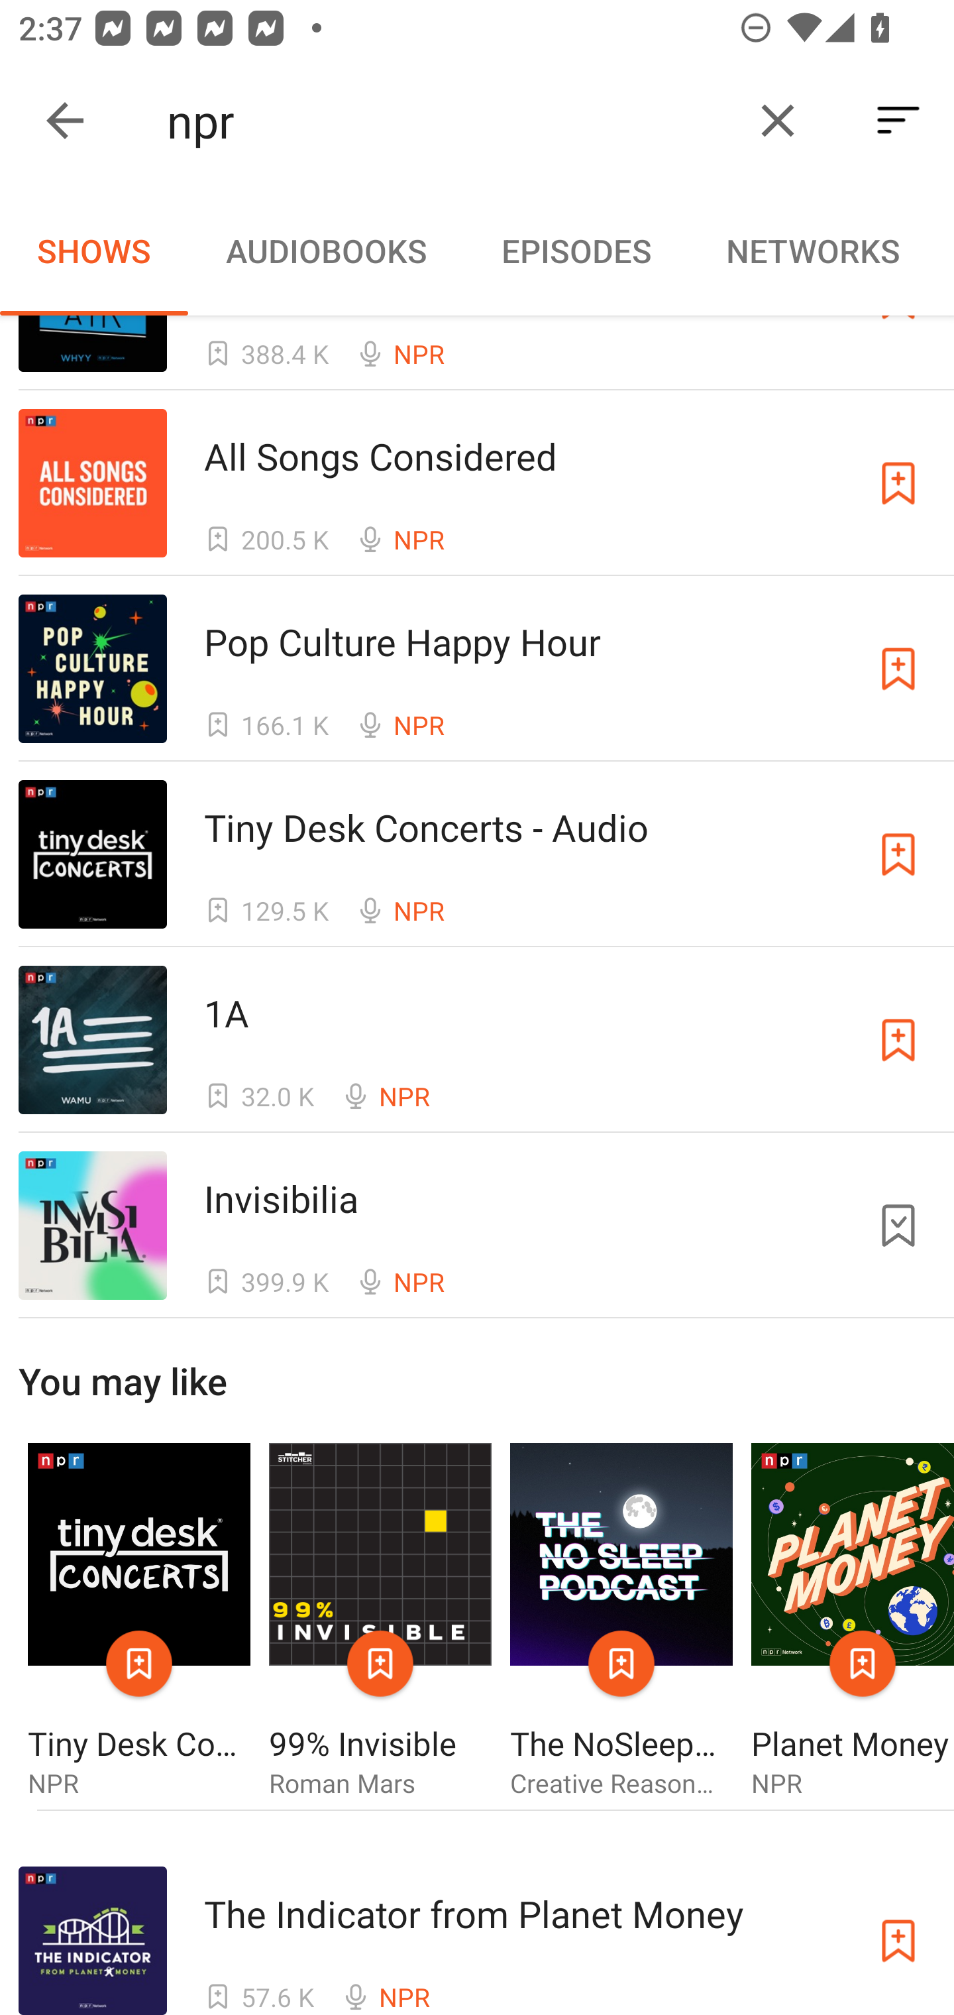 The height and width of the screenshot is (2015, 954). Describe the element at coordinates (449, 121) in the screenshot. I see `npr` at that location.